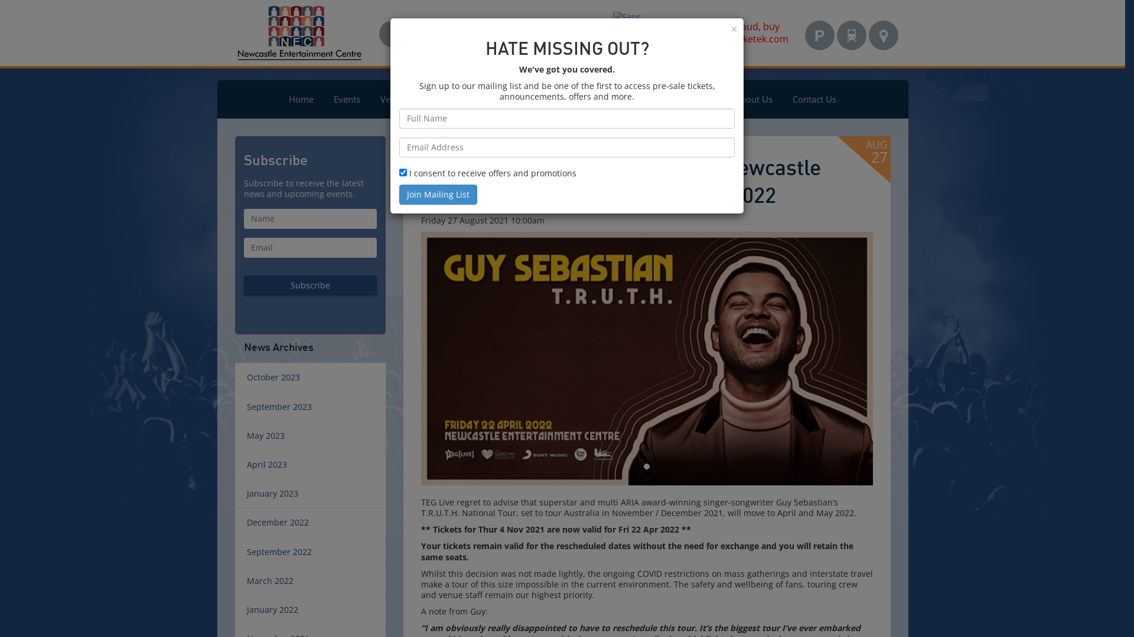 This screenshot has height=637, width=1134. Describe the element at coordinates (311, 494) in the screenshot. I see `January 2023` at that location.